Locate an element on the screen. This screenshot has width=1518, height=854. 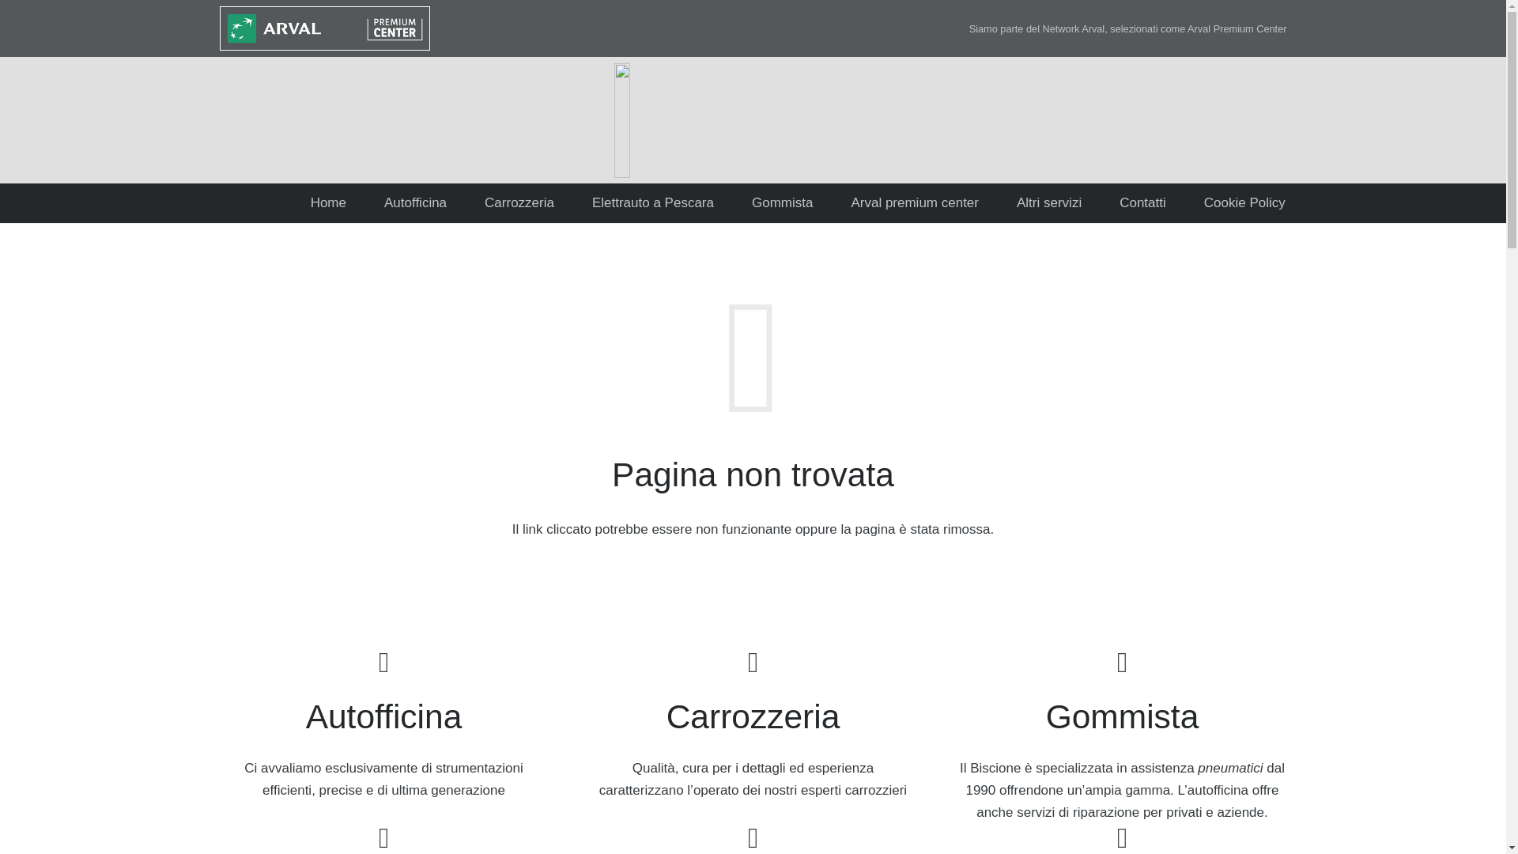
Altri servizi is located at coordinates (1048, 202).